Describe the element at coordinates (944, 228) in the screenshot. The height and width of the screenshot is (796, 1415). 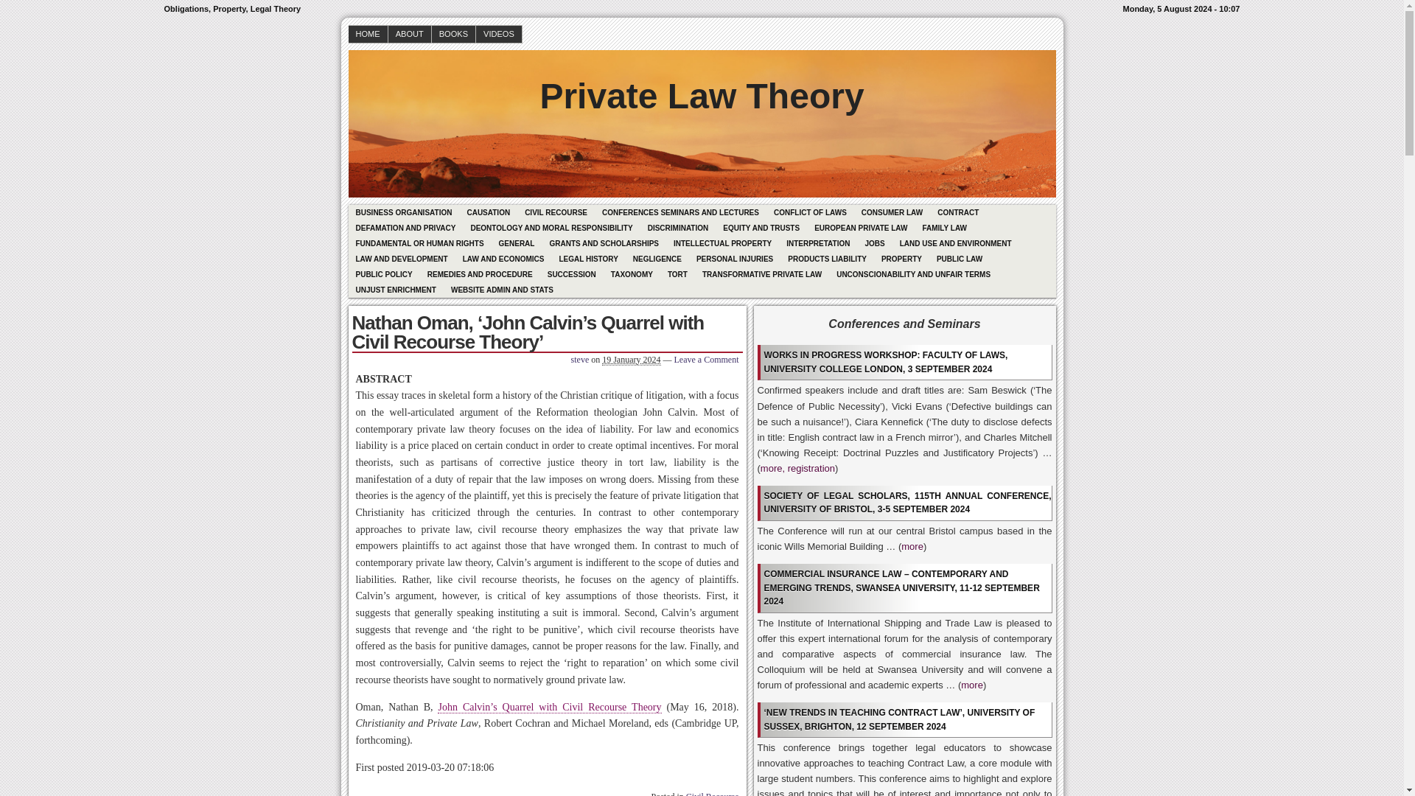
I see `FAMILY LAW` at that location.